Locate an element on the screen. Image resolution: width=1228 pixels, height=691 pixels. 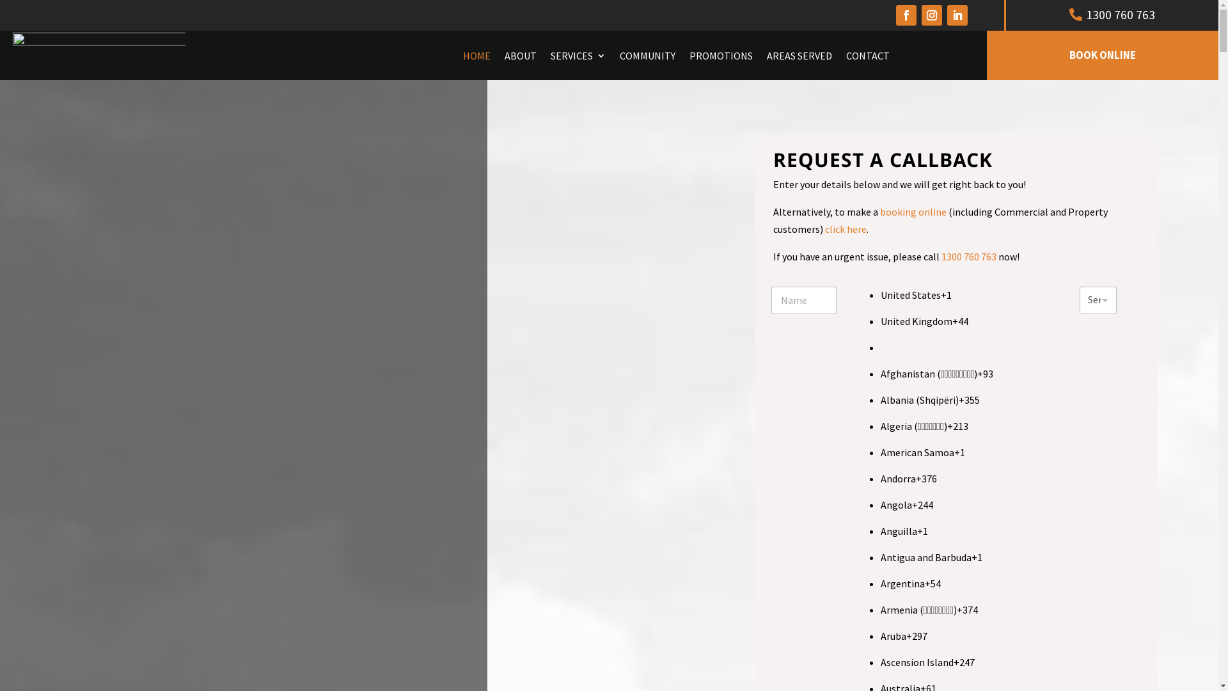
CONTACT is located at coordinates (868, 56).